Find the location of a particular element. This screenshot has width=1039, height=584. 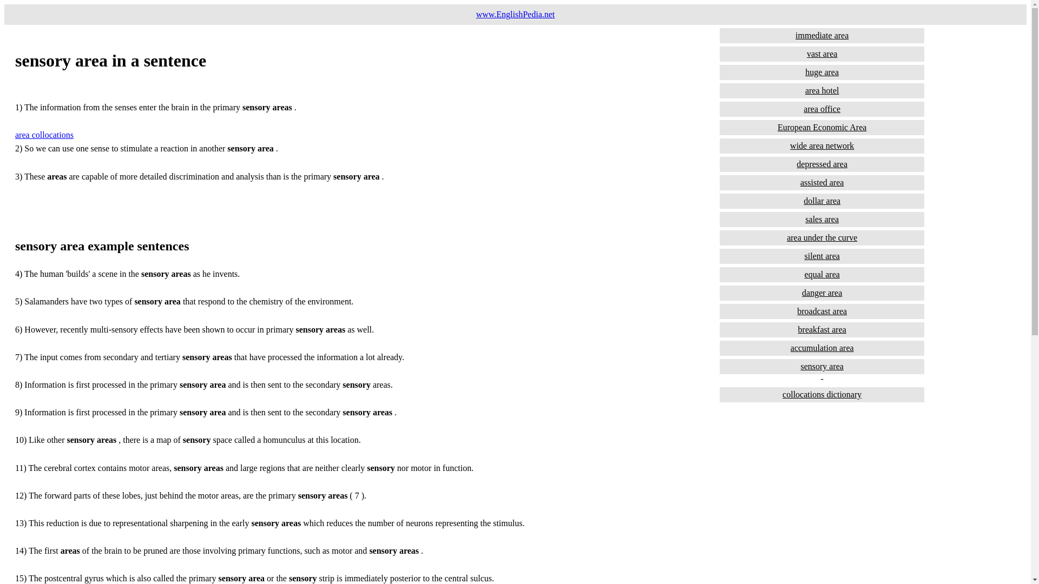

European Economic Area in a sentence is located at coordinates (822, 128).